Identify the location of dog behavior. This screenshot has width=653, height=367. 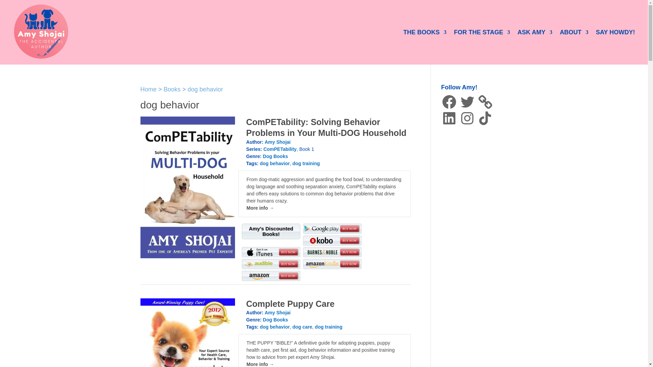
(205, 89).